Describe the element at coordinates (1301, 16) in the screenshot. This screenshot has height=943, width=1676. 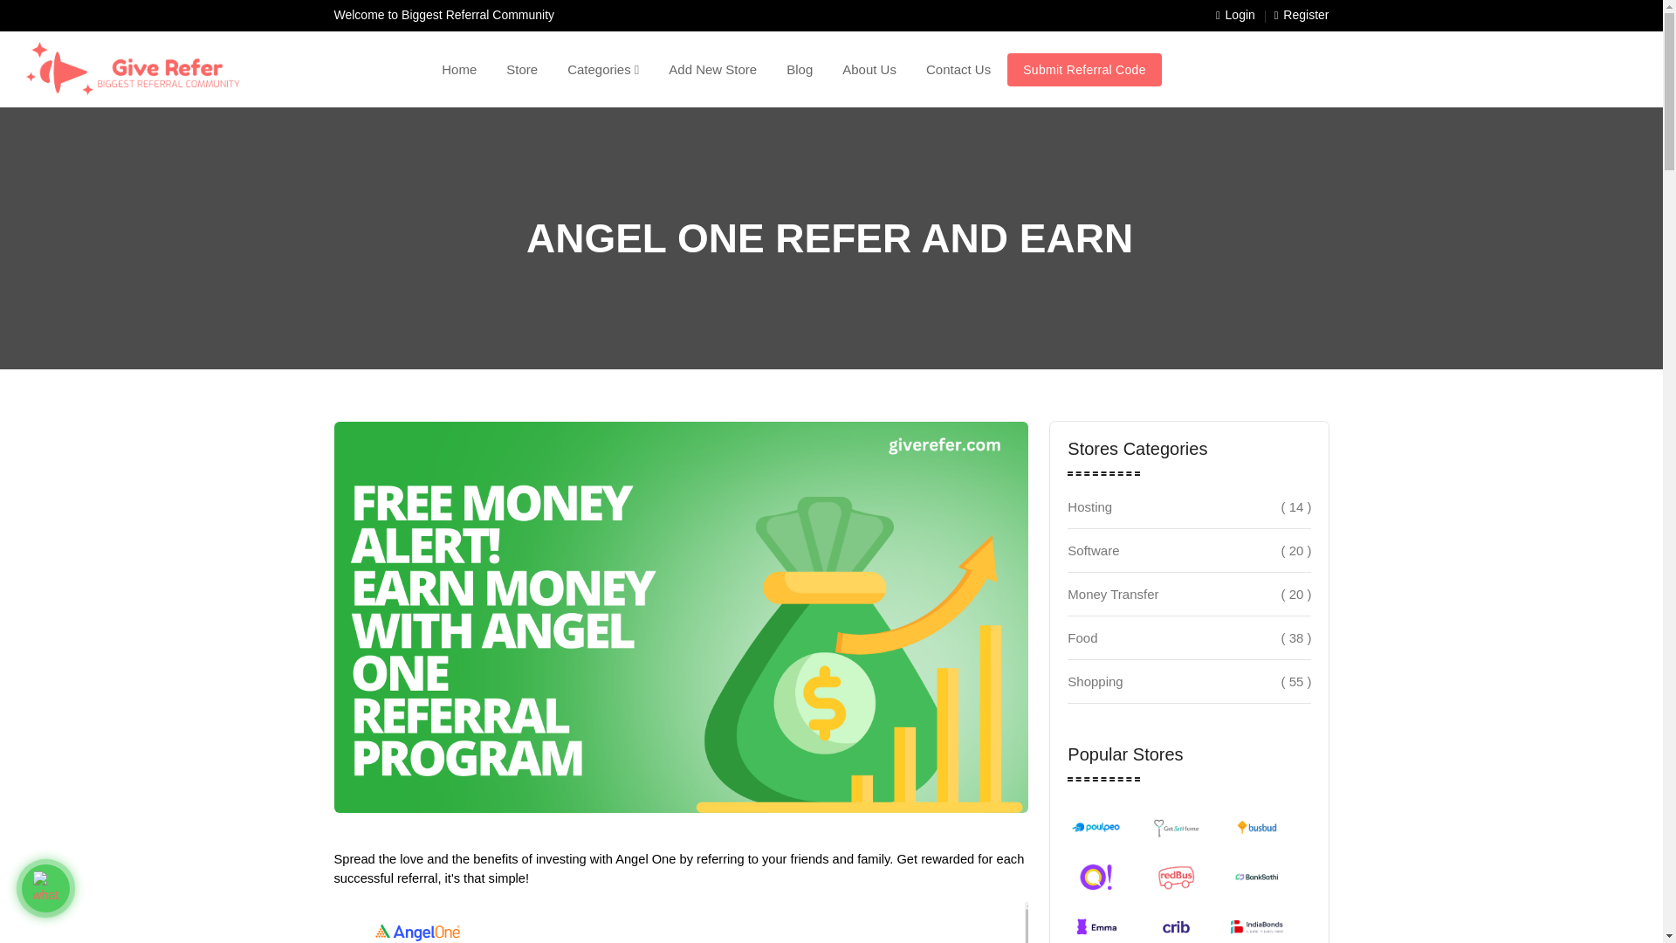
I see `Register` at that location.